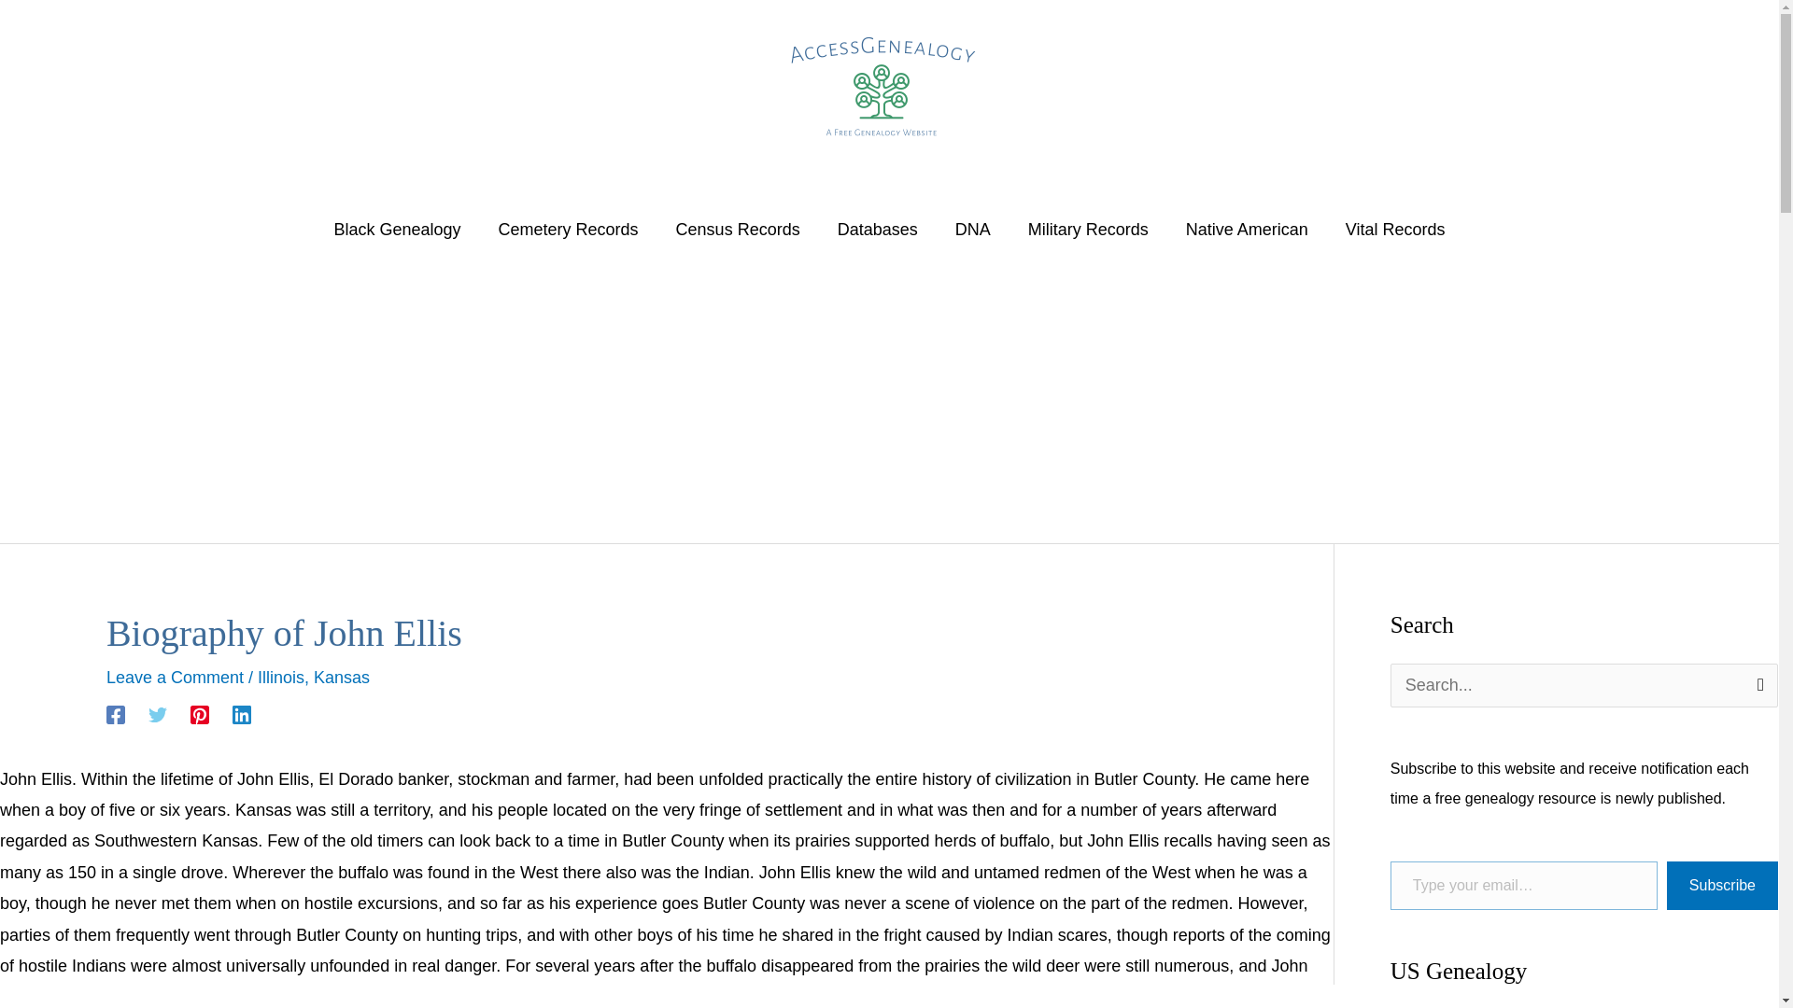 The width and height of the screenshot is (1793, 1008). Describe the element at coordinates (281, 678) in the screenshot. I see `Illinois` at that location.